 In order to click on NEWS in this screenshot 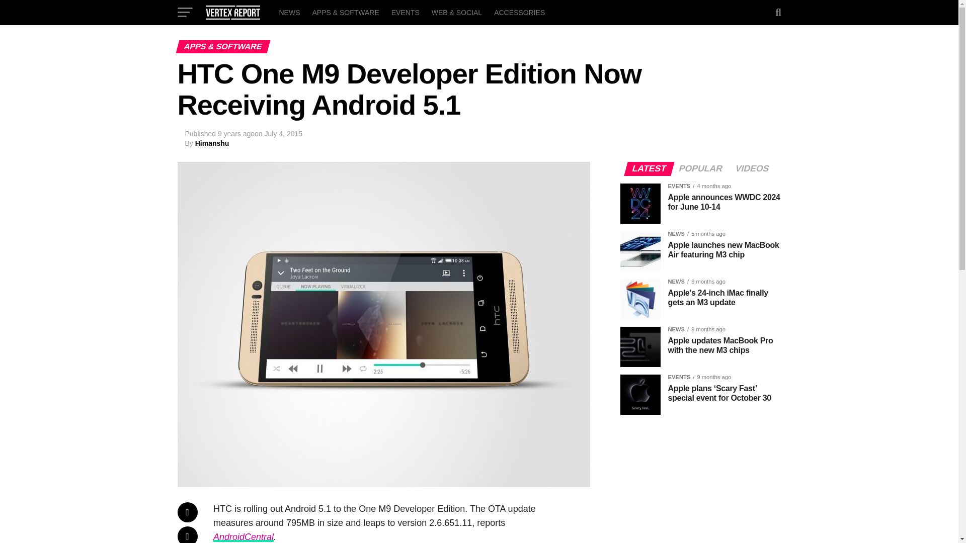, I will do `click(289, 12)`.